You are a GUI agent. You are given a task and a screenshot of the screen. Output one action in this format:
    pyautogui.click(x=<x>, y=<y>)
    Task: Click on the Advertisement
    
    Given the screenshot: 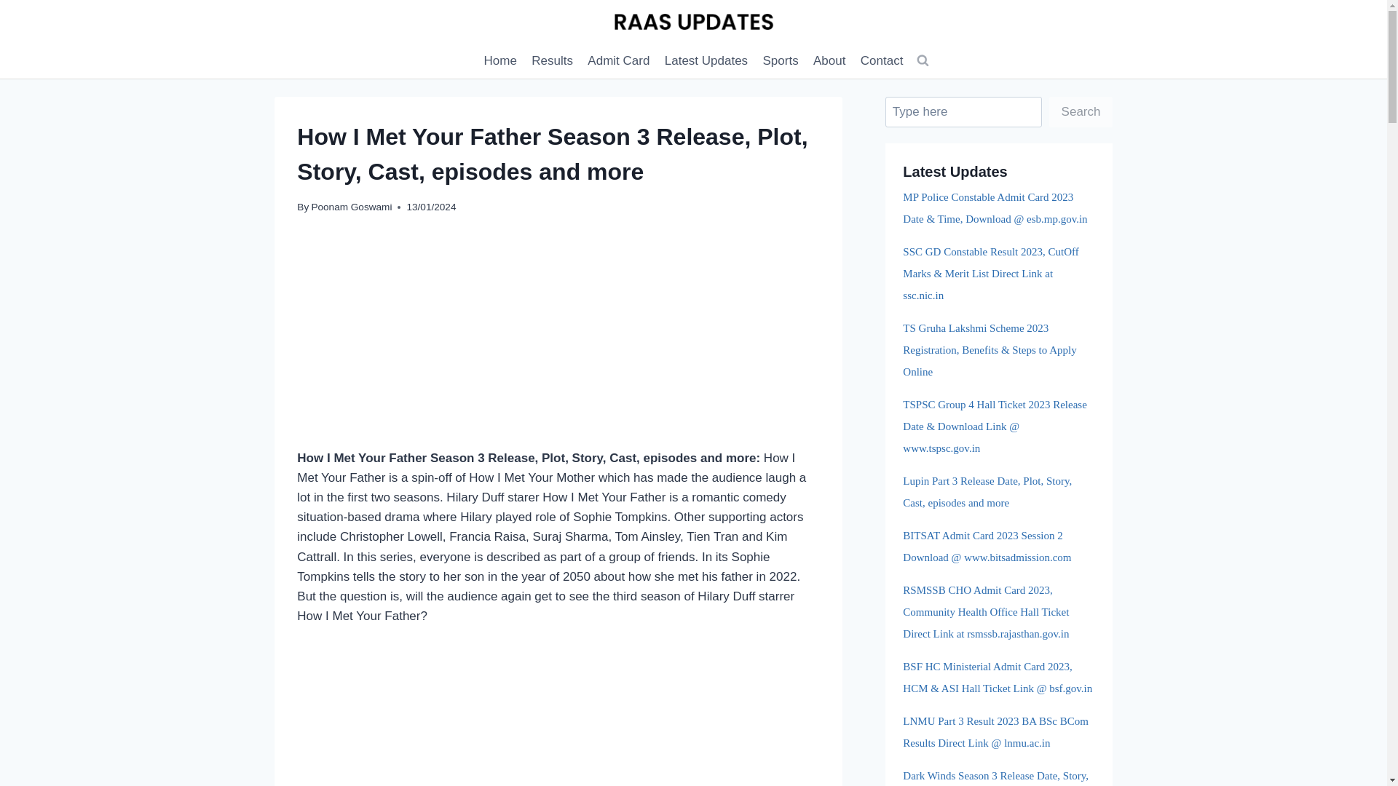 What is the action you would take?
    pyautogui.click(x=558, y=341)
    